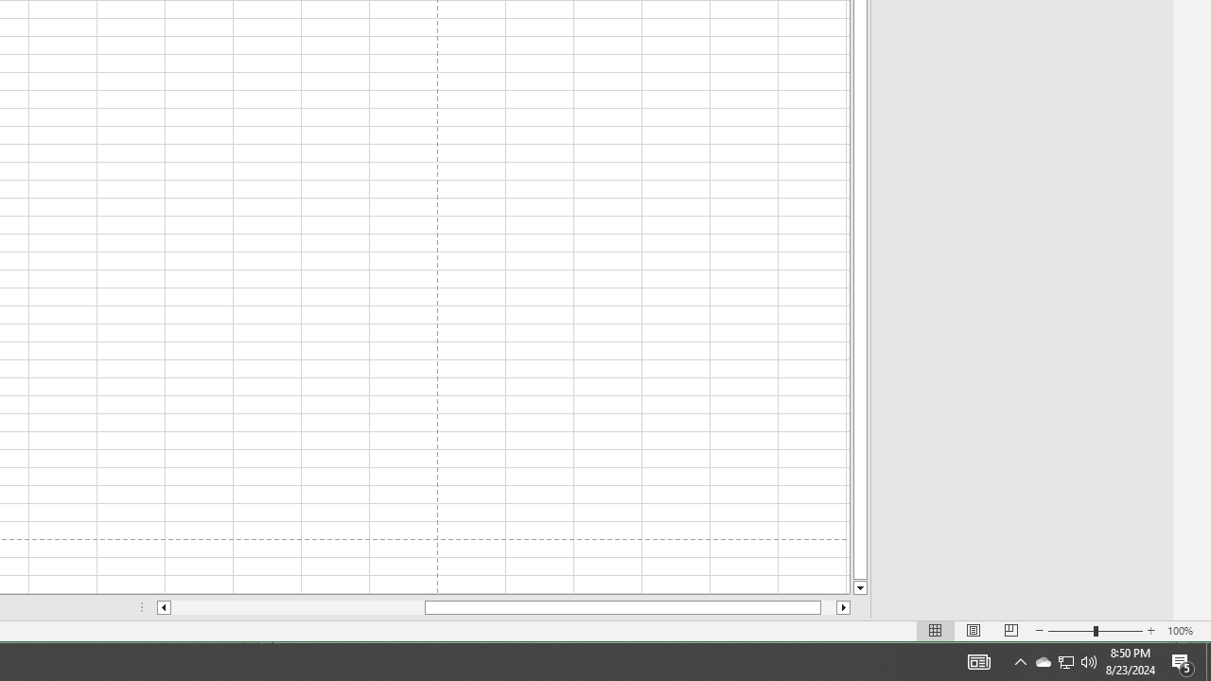 This screenshot has height=681, width=1211. I want to click on Show desktop, so click(1020, 662).